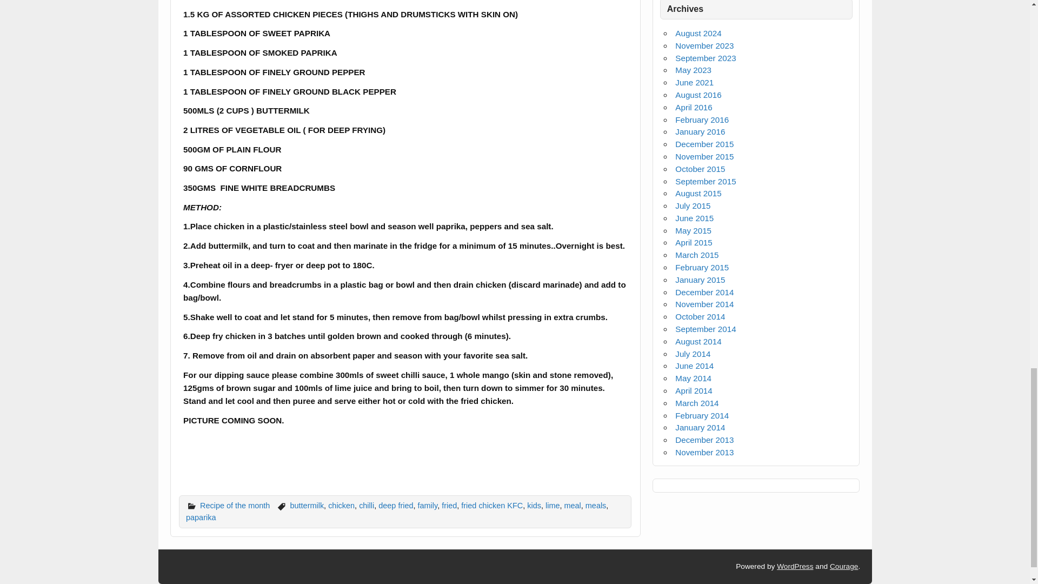 Image resolution: width=1038 pixels, height=584 pixels. Describe the element at coordinates (449, 505) in the screenshot. I see `fried` at that location.